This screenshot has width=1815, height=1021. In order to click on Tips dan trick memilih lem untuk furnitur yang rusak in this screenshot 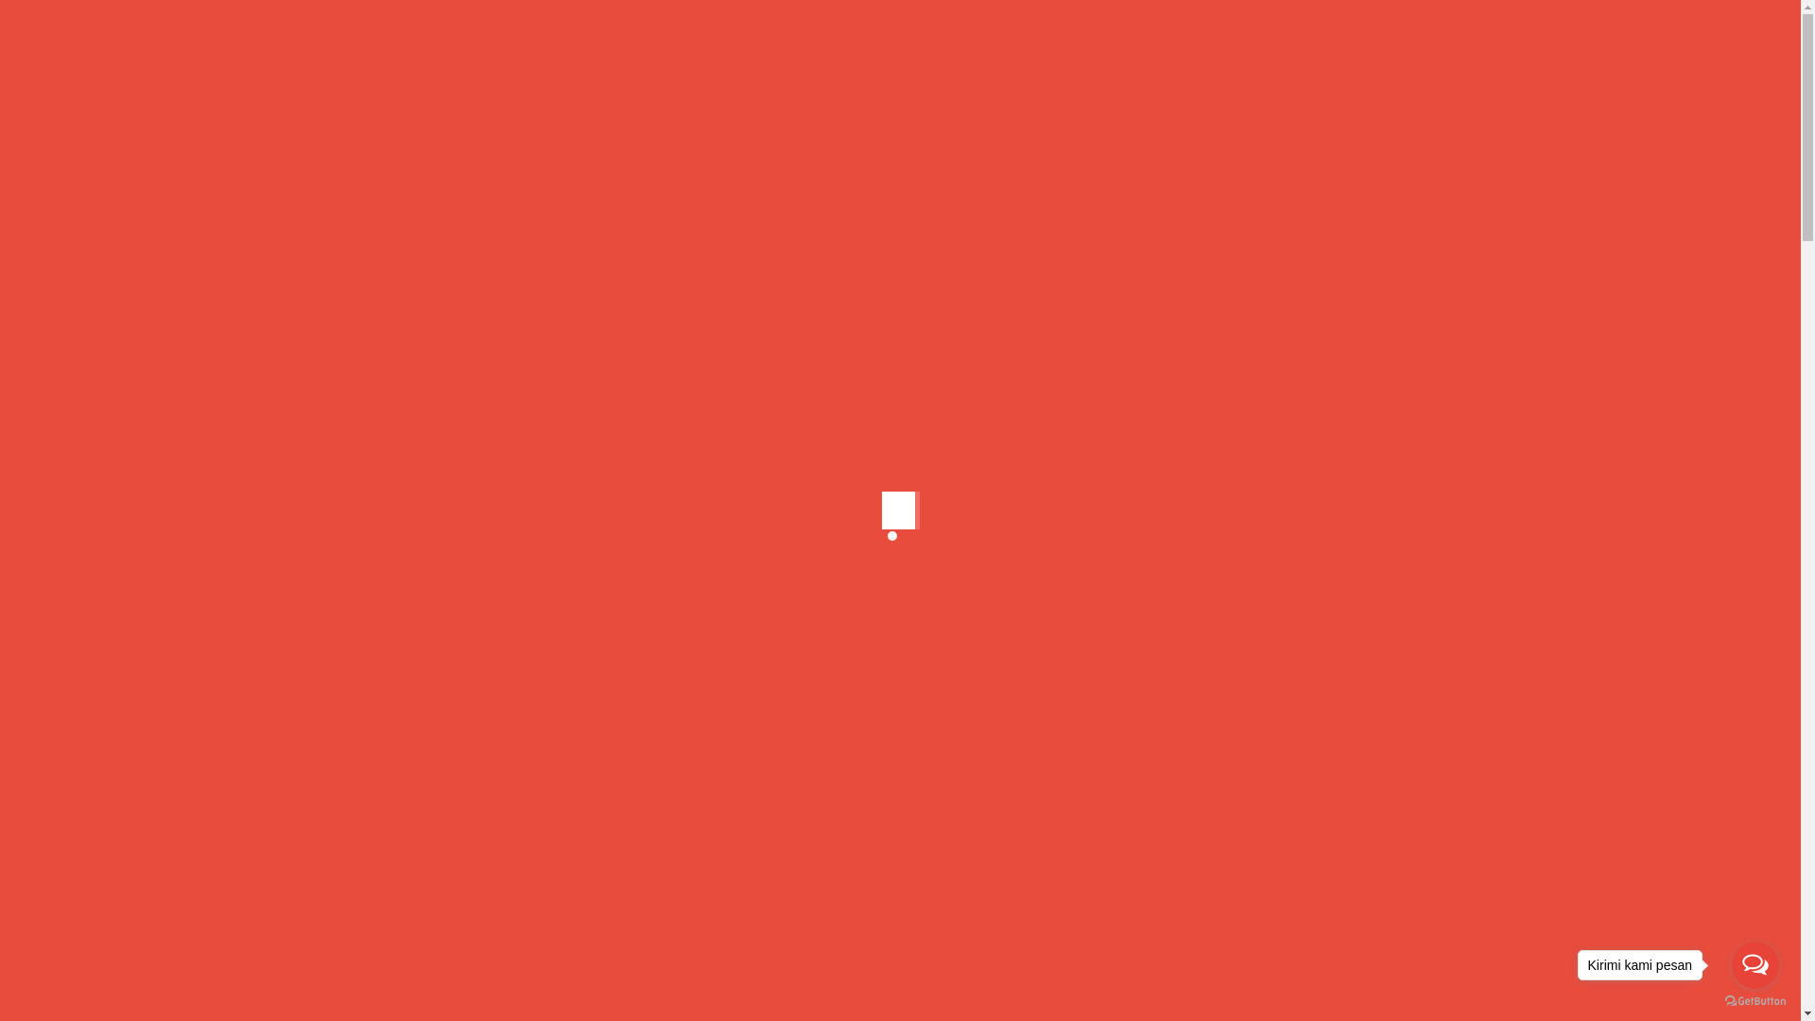, I will do `click(1333, 315)`.